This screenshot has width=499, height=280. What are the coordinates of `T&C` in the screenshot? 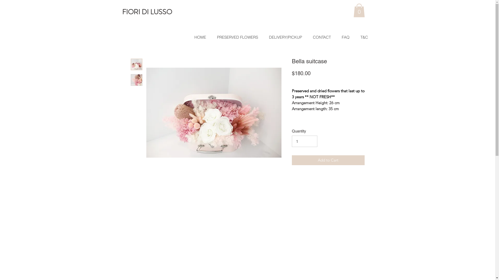 It's located at (364, 37).